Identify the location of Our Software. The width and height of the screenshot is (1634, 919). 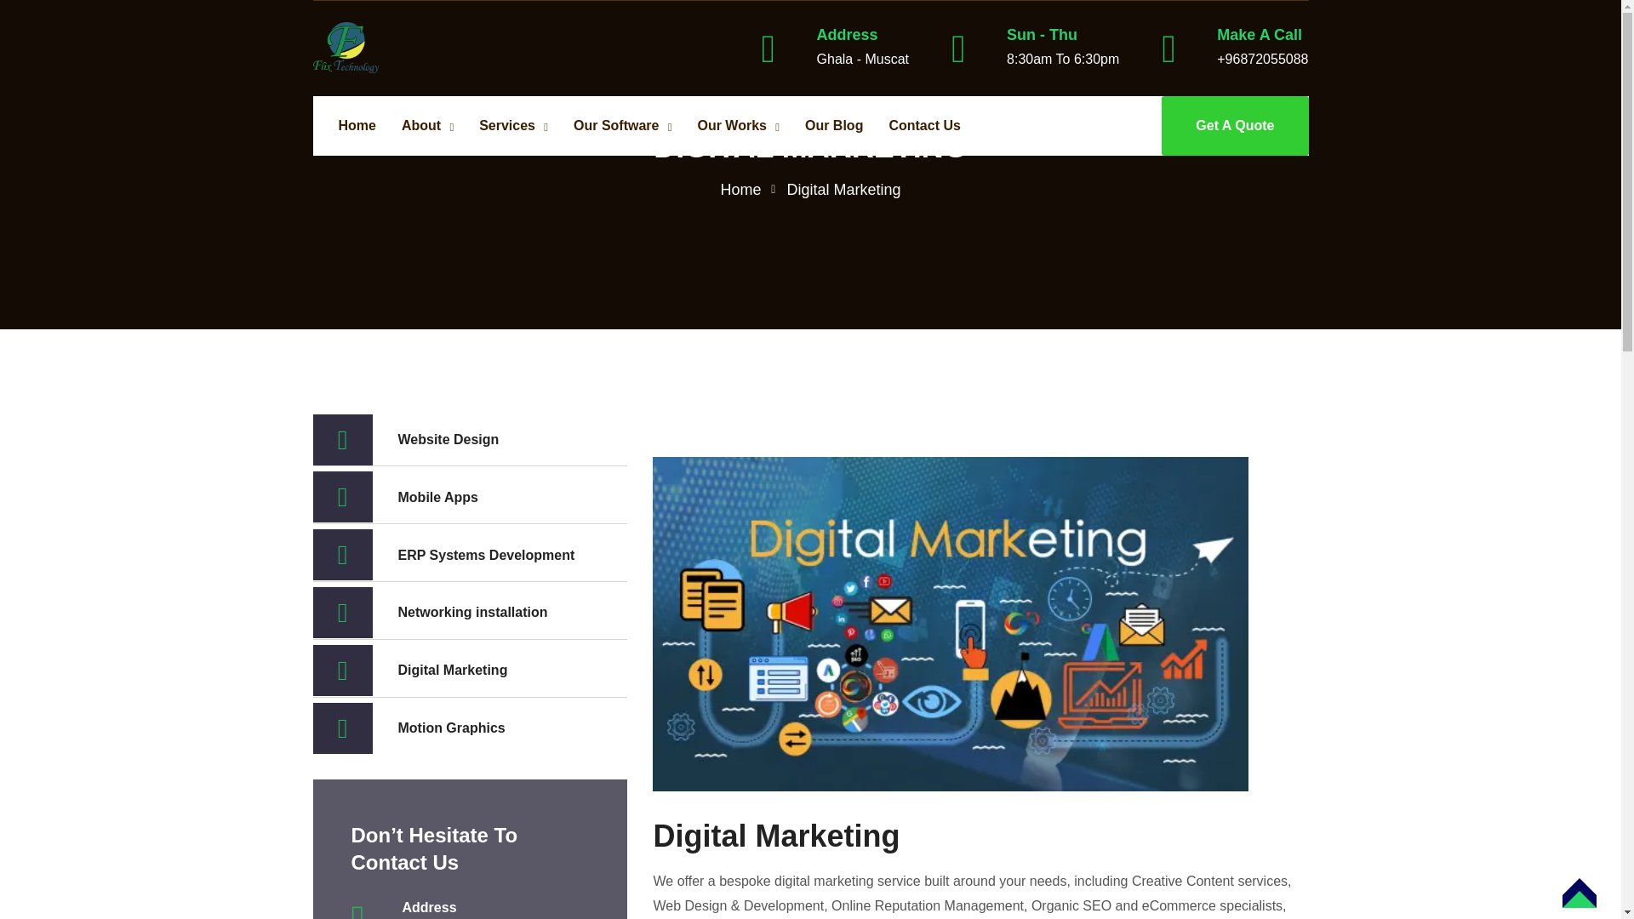
(622, 126).